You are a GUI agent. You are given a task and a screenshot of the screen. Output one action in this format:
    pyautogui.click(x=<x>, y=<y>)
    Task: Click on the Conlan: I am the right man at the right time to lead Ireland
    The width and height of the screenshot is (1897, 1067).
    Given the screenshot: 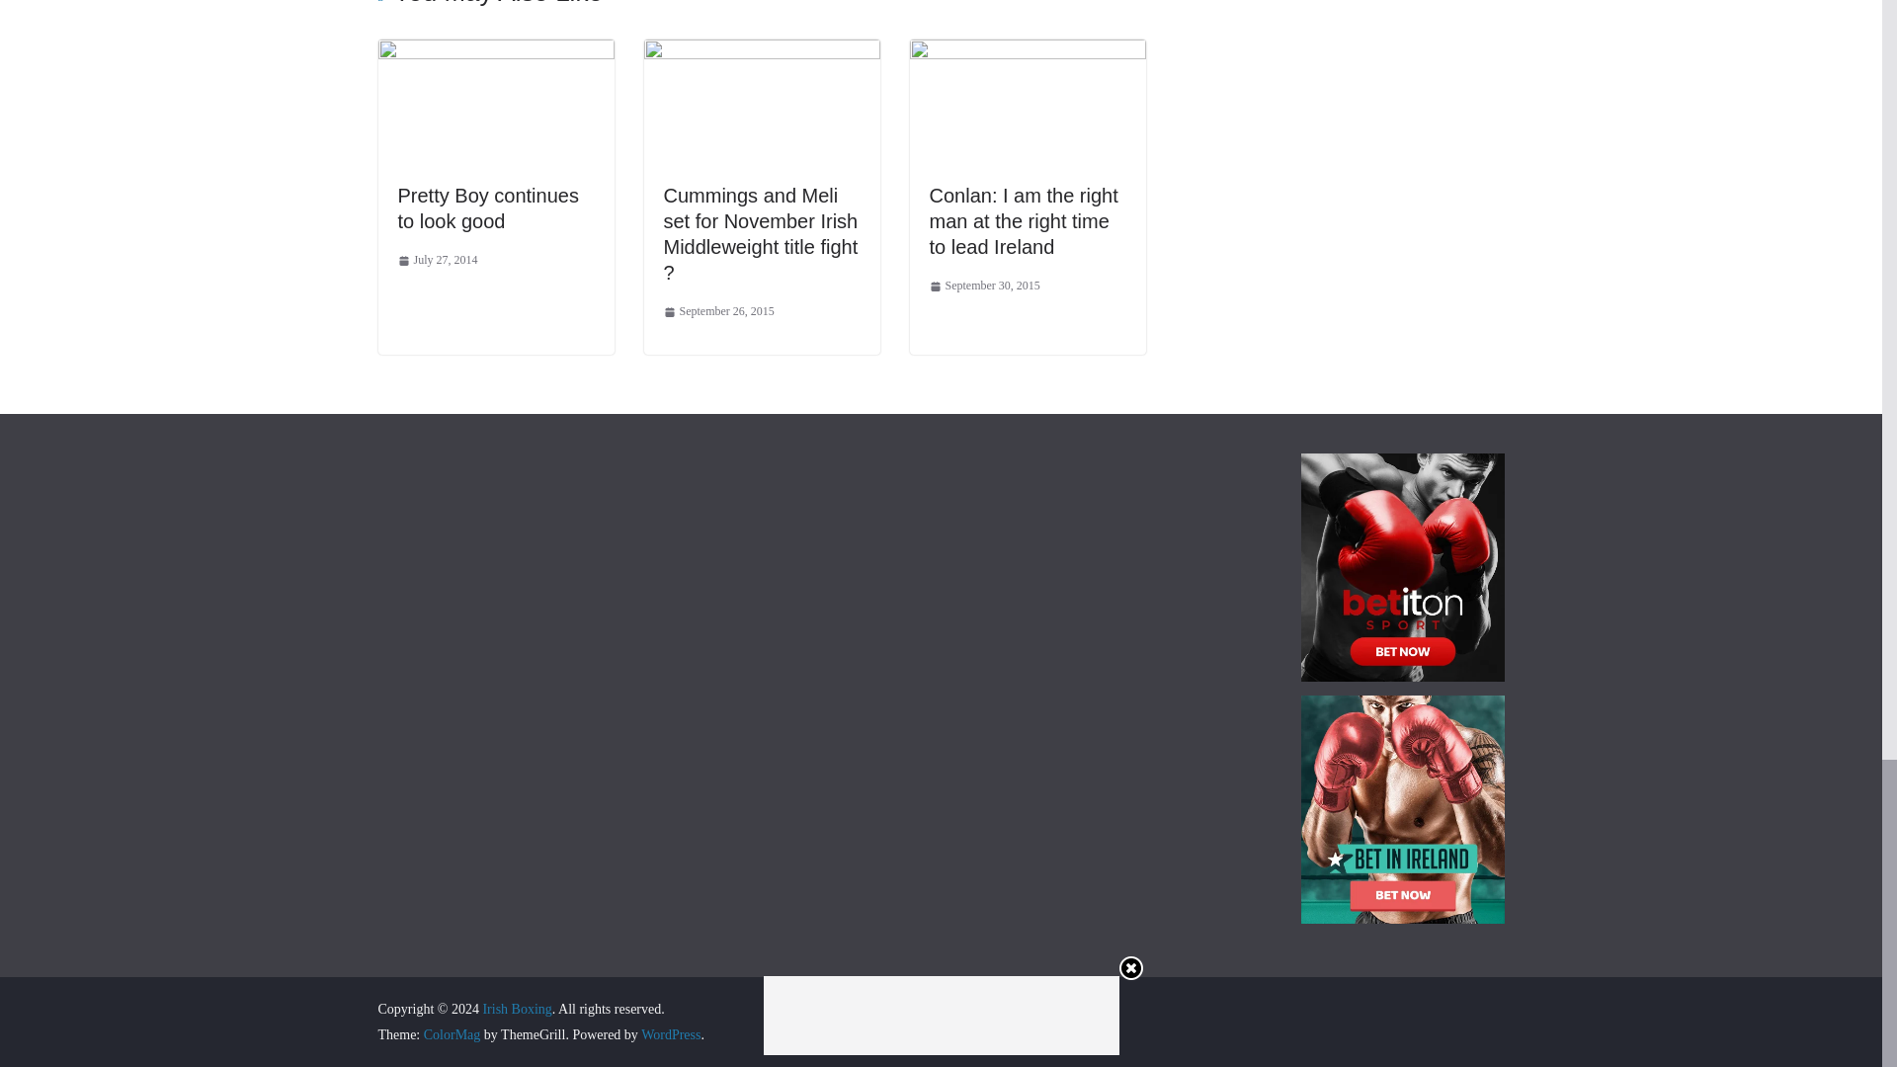 What is the action you would take?
    pyautogui.click(x=1027, y=52)
    